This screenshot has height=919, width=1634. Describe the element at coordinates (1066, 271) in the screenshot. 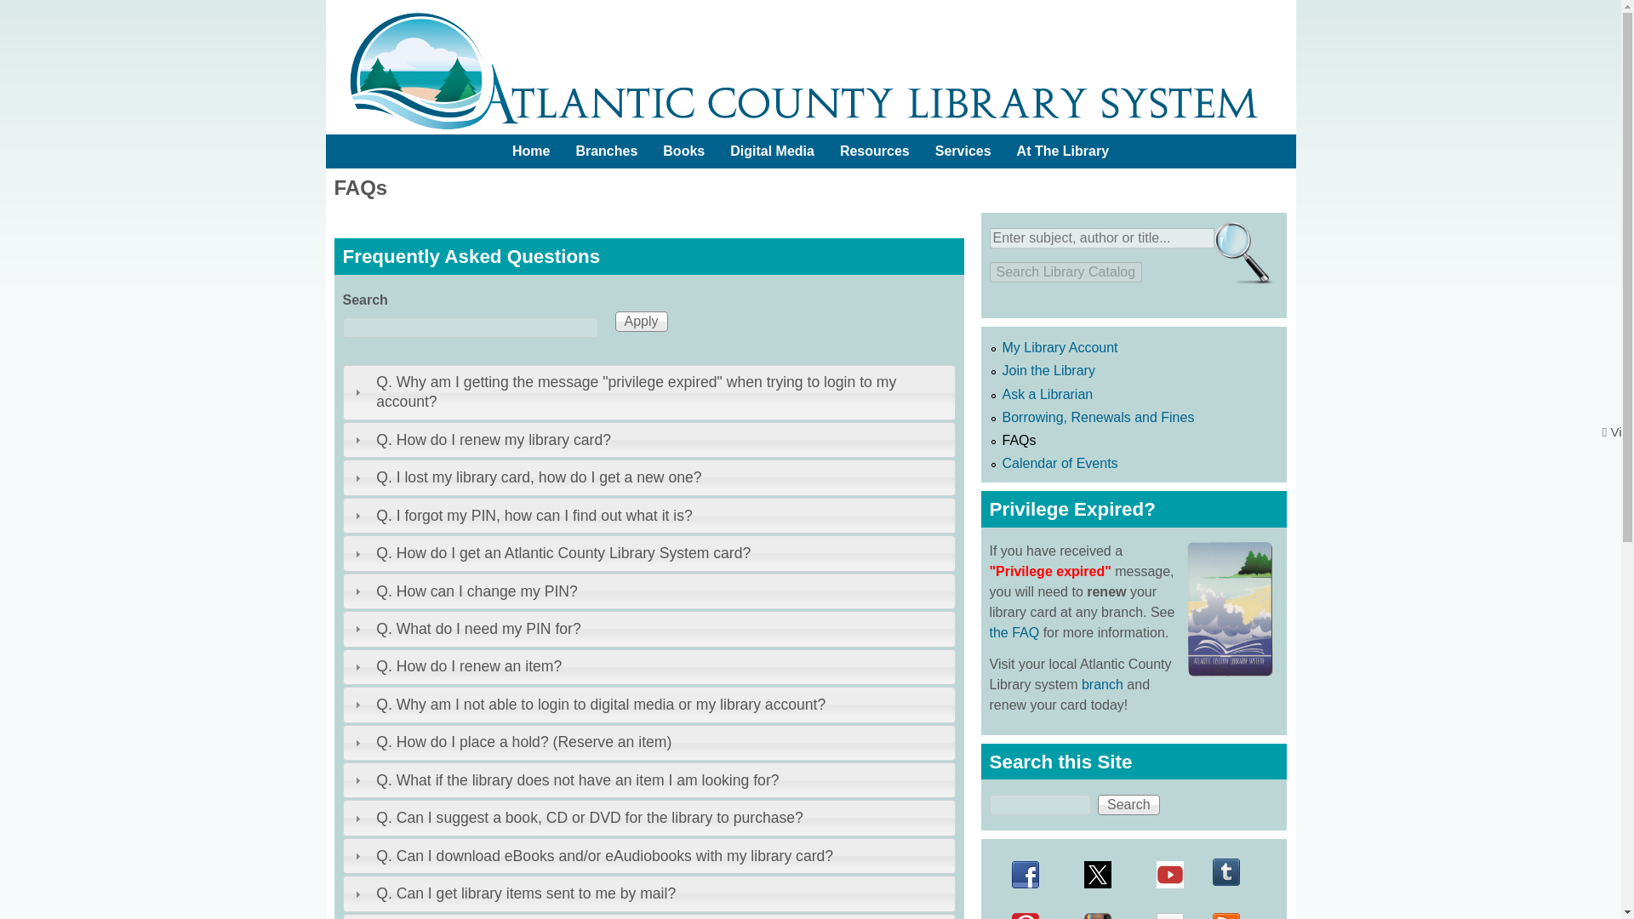

I see `Search Library Catalog` at that location.